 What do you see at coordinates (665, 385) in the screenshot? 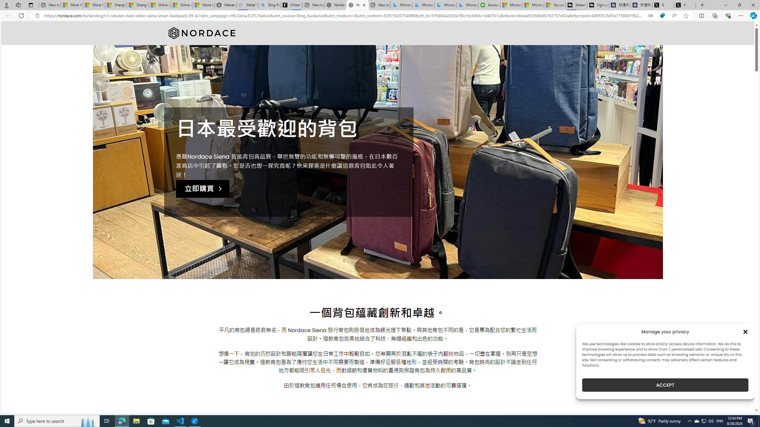
I see `ACCEPT` at bounding box center [665, 385].